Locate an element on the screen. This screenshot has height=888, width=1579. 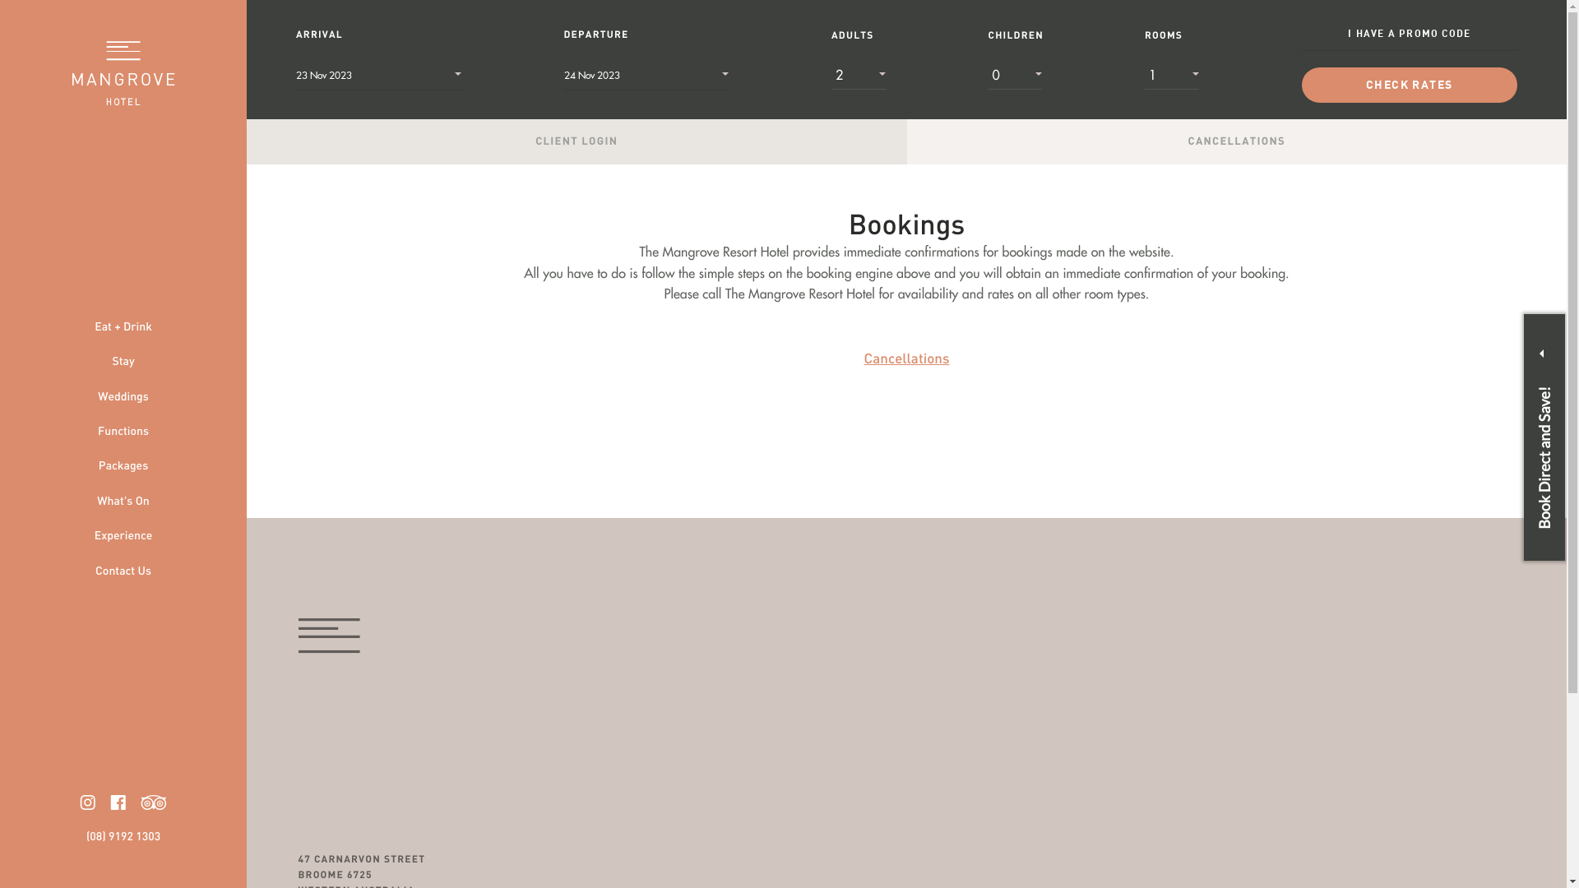
Find us on Tripadvisor is located at coordinates (155, 802).